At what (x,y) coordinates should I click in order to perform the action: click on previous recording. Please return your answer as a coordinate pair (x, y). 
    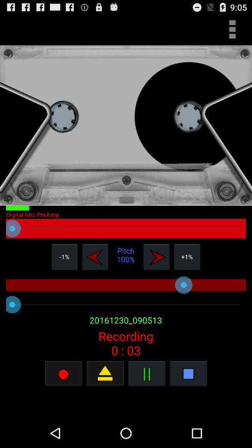
    Looking at the image, I should click on (95, 257).